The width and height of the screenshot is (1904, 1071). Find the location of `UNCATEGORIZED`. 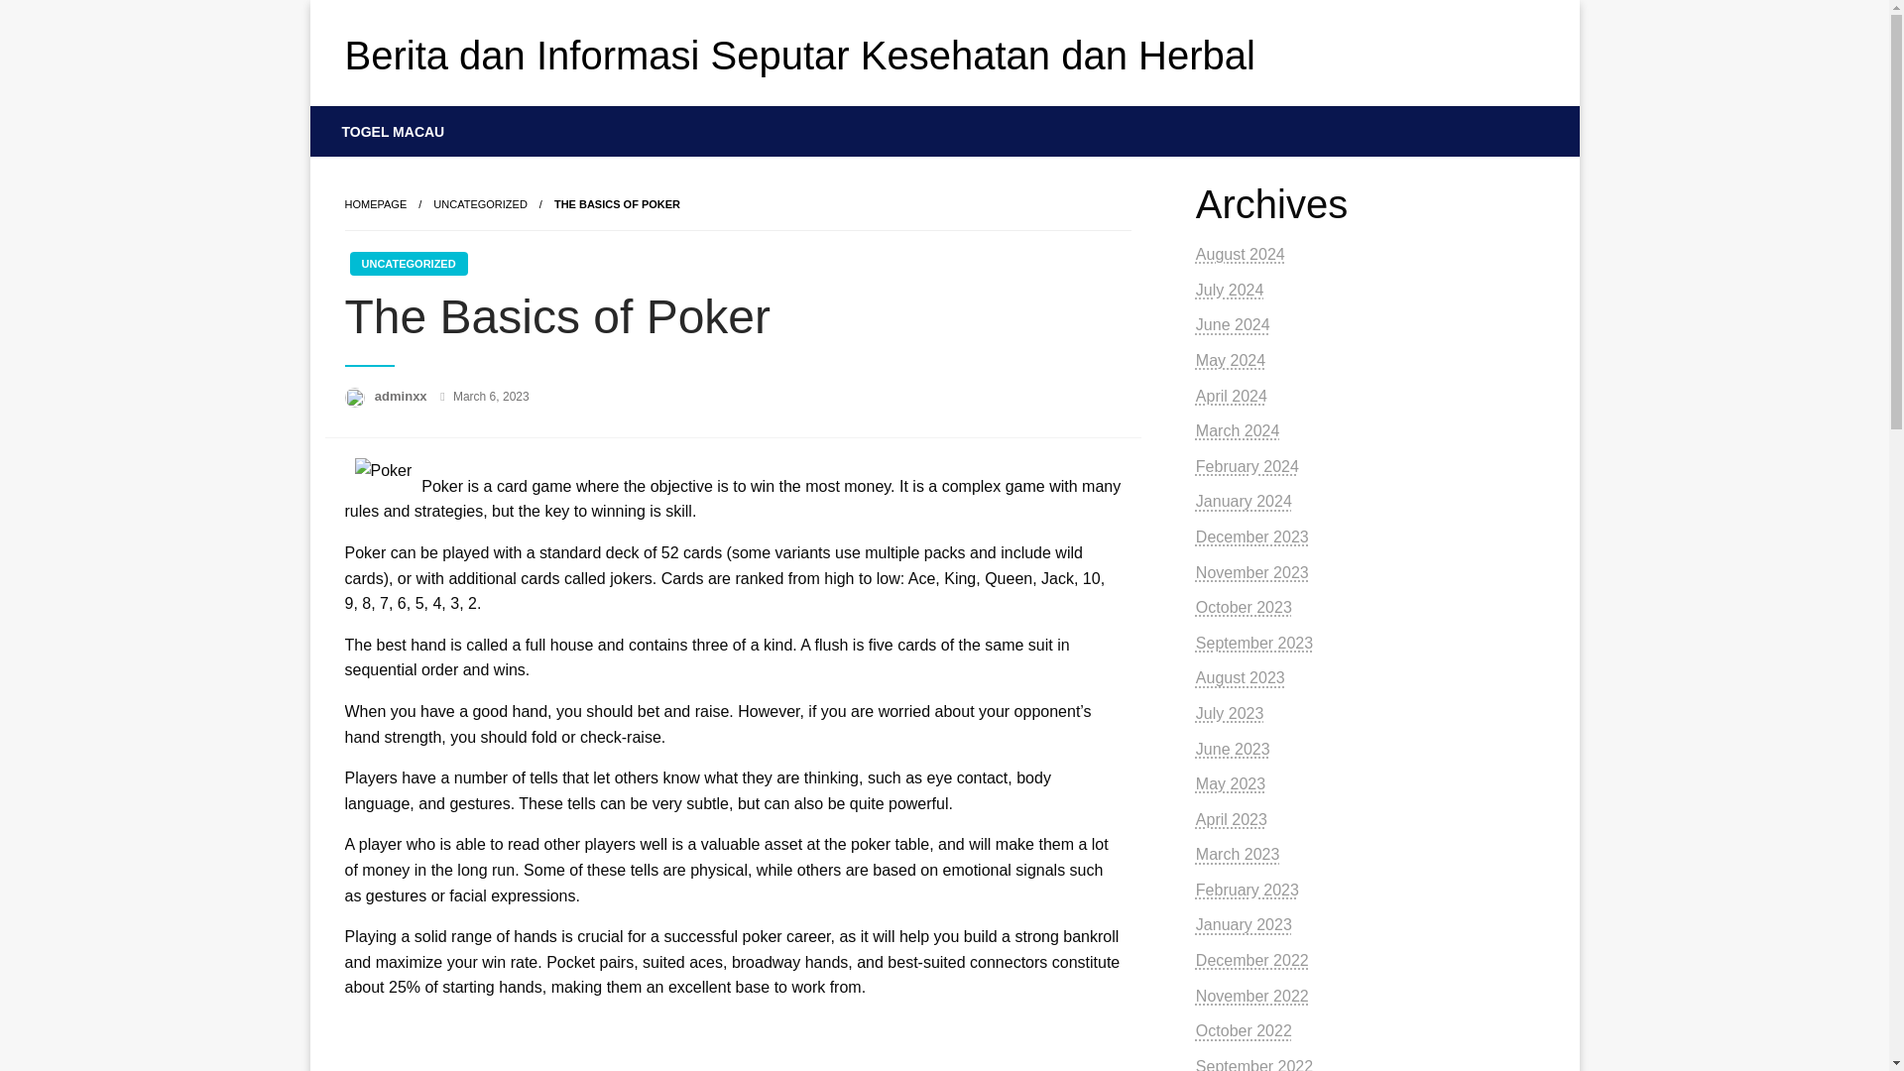

UNCATEGORIZED is located at coordinates (480, 203).